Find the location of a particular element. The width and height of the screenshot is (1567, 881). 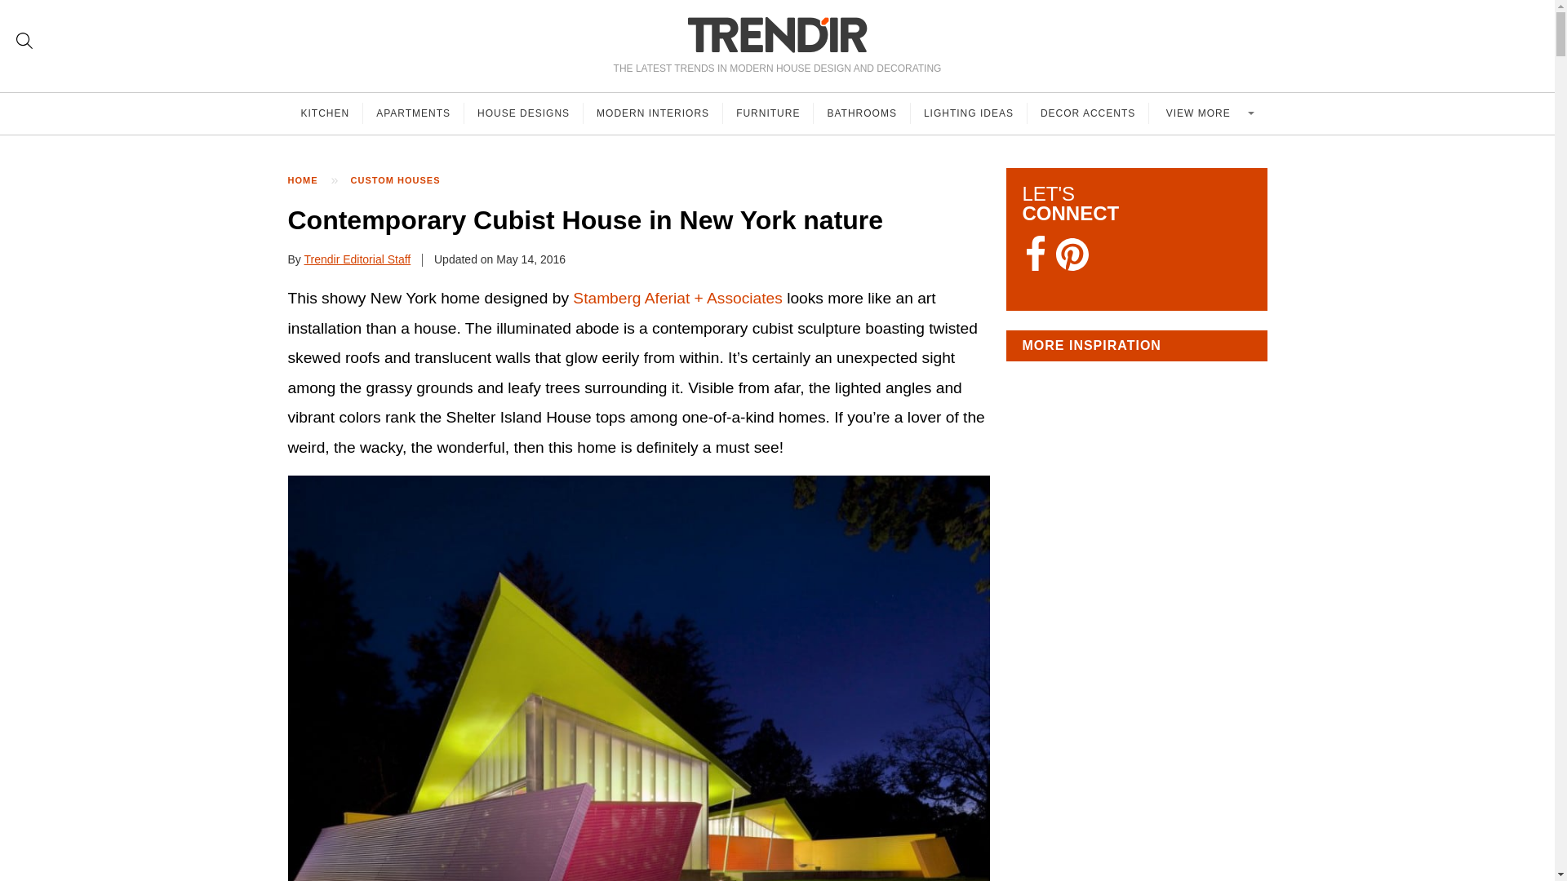

Home is located at coordinates (310, 180).